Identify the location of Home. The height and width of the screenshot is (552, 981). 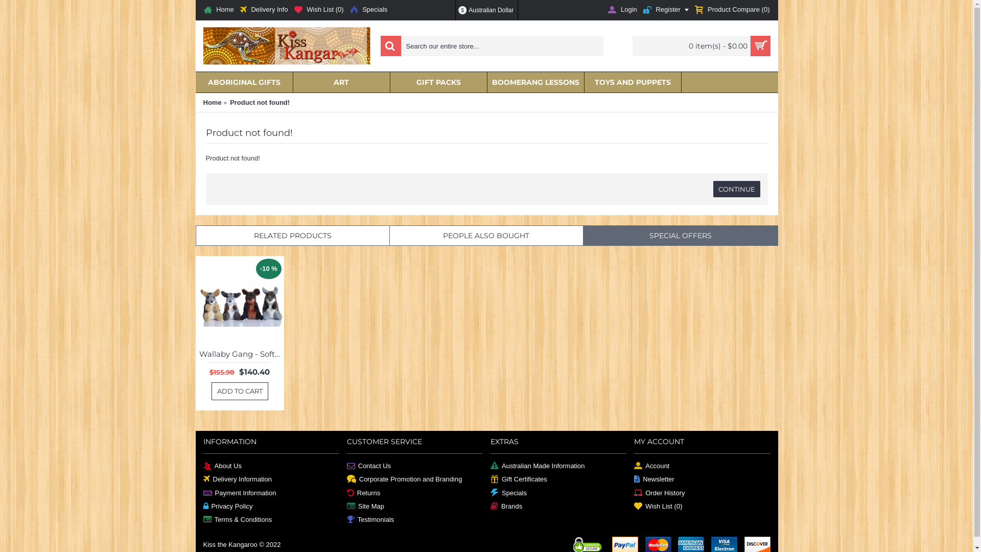
(213, 103).